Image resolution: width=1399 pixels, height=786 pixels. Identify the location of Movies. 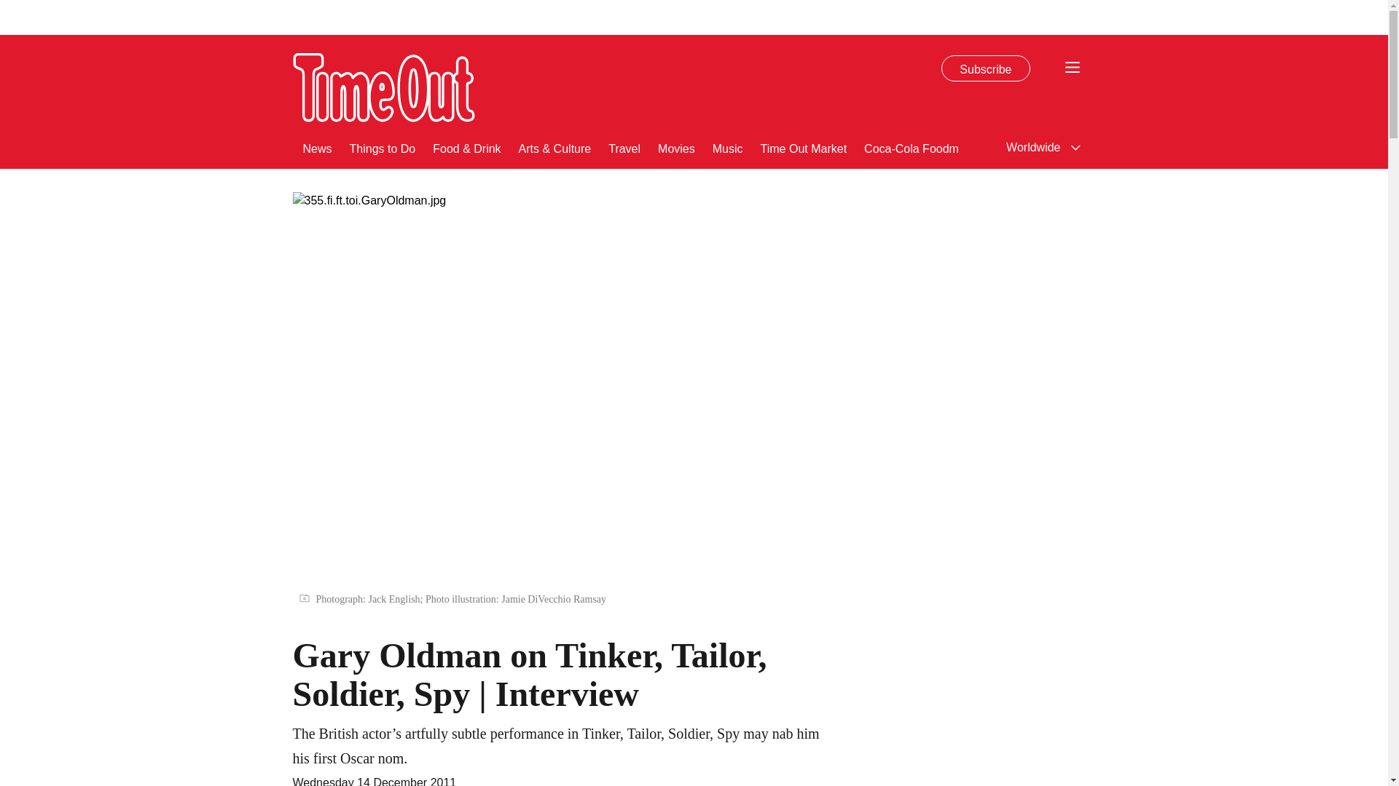
(676, 147).